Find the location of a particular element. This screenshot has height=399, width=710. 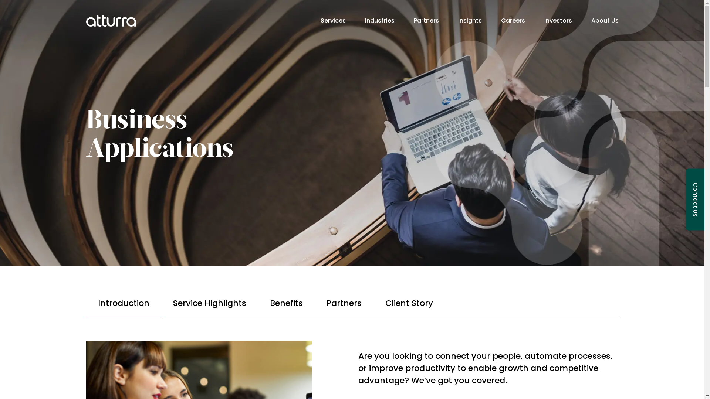

Service Highlights is located at coordinates (210, 304).